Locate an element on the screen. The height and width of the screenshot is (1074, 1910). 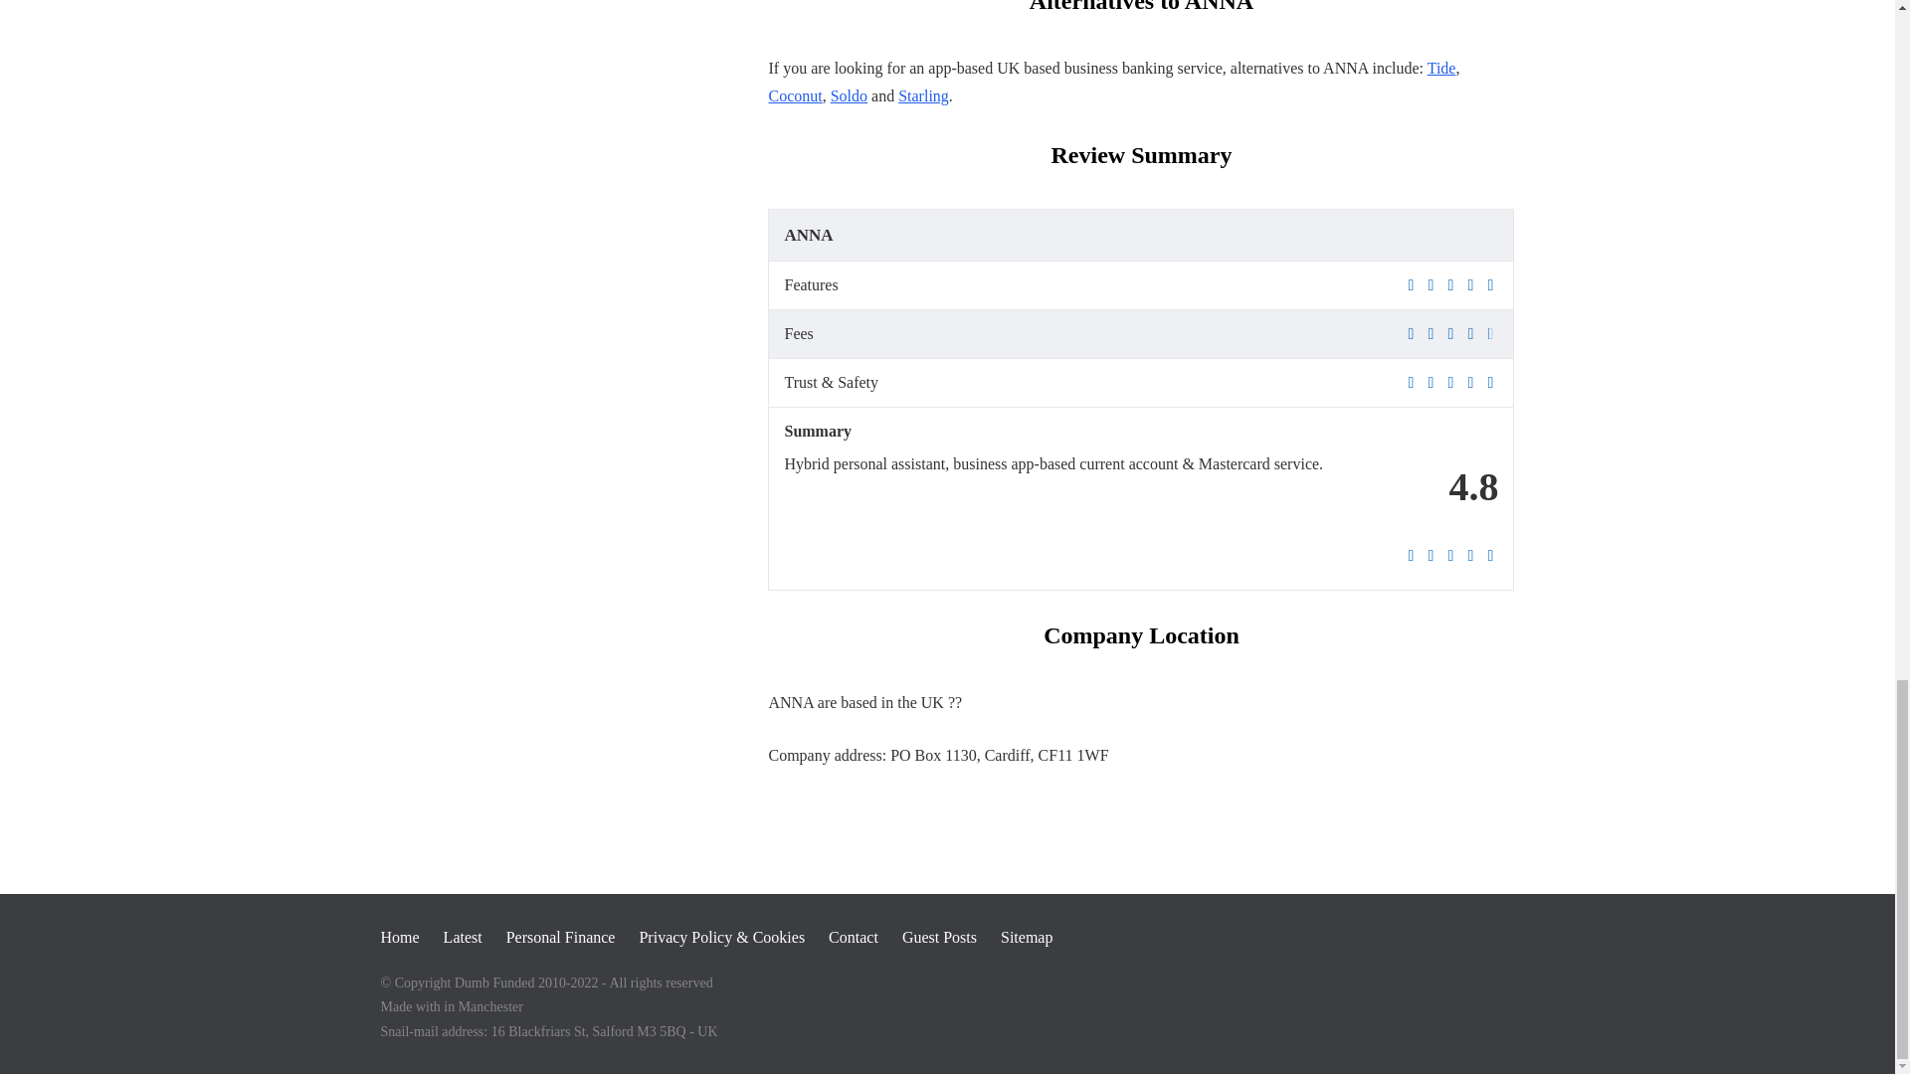
Sitemap is located at coordinates (1027, 937).